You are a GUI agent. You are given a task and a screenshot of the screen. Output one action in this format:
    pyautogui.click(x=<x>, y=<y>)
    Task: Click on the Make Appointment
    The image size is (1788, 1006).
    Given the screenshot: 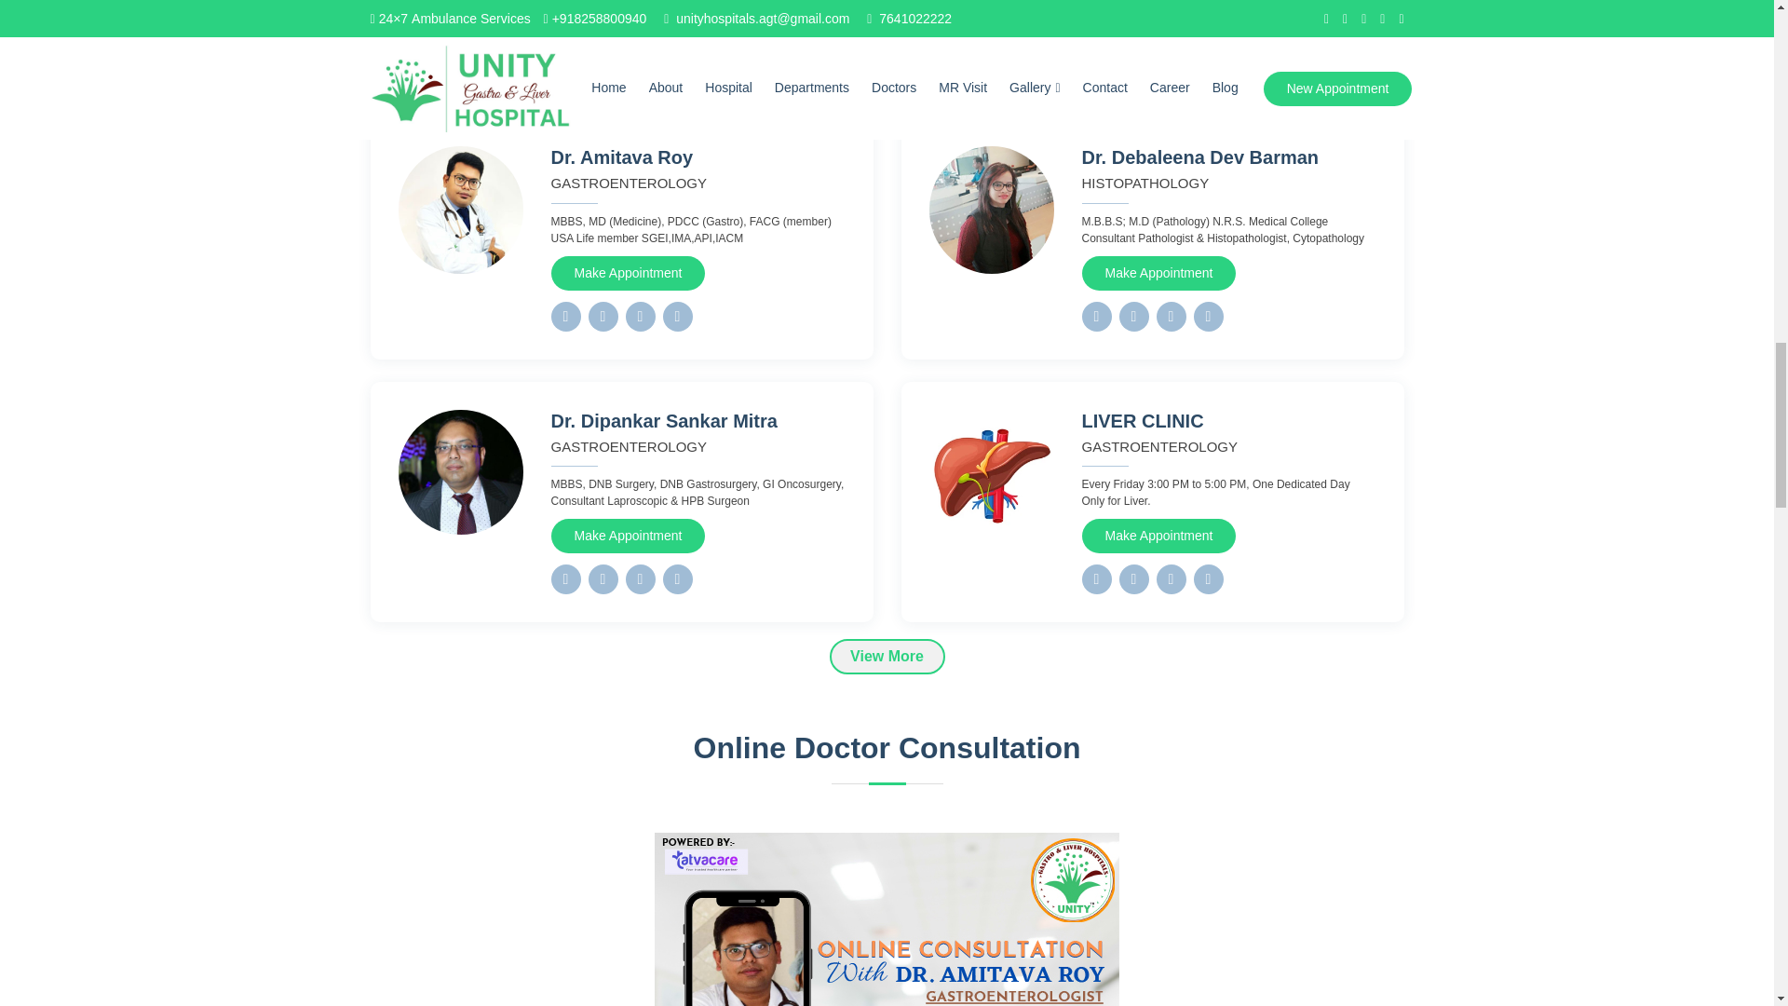 What is the action you would take?
    pyautogui.click(x=628, y=537)
    